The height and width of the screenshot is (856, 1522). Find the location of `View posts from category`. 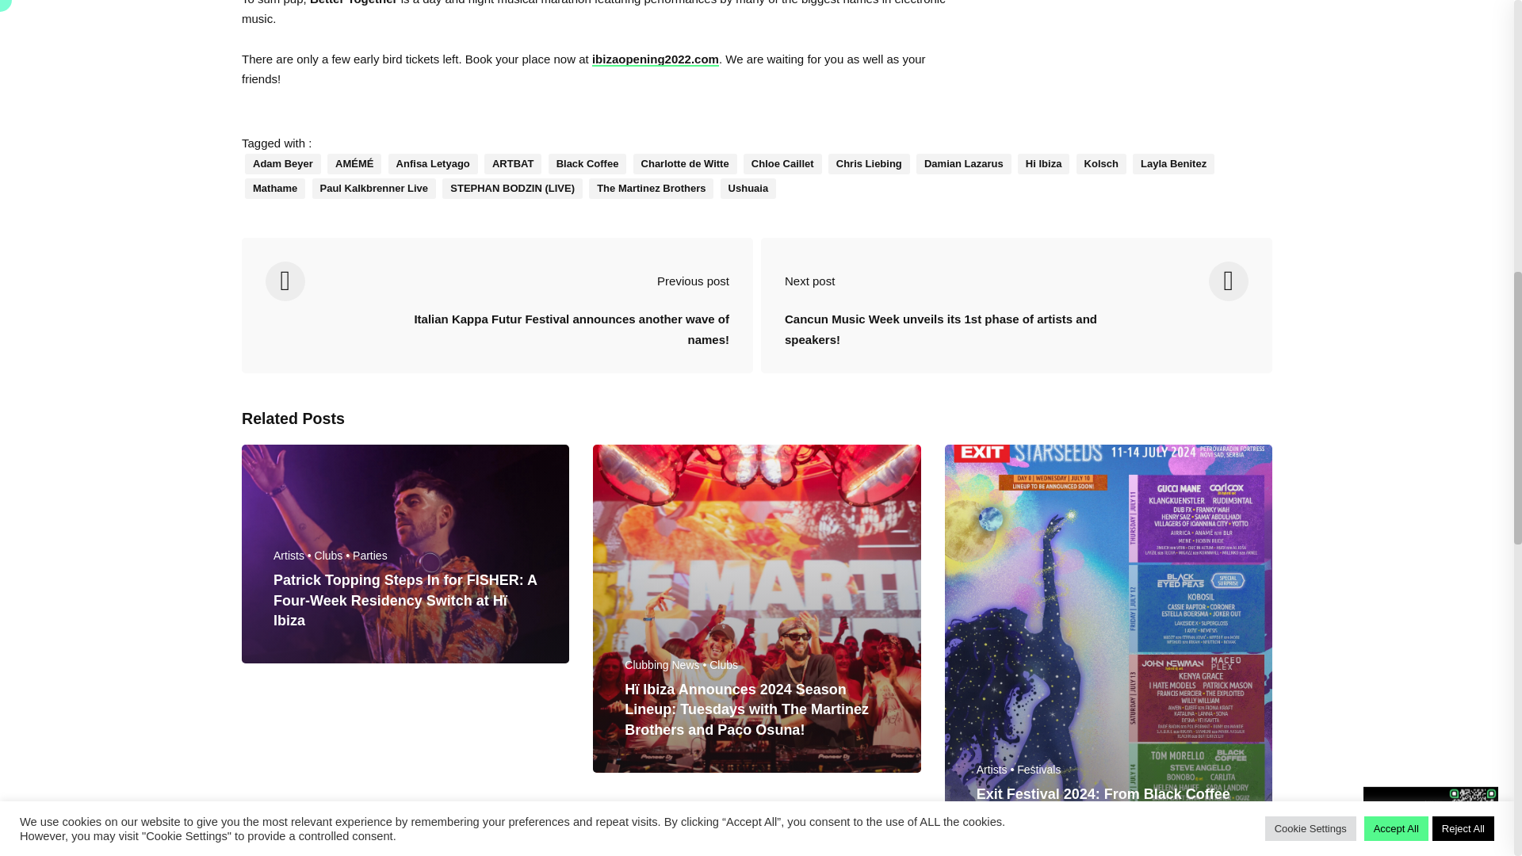

View posts from category is located at coordinates (666, 664).